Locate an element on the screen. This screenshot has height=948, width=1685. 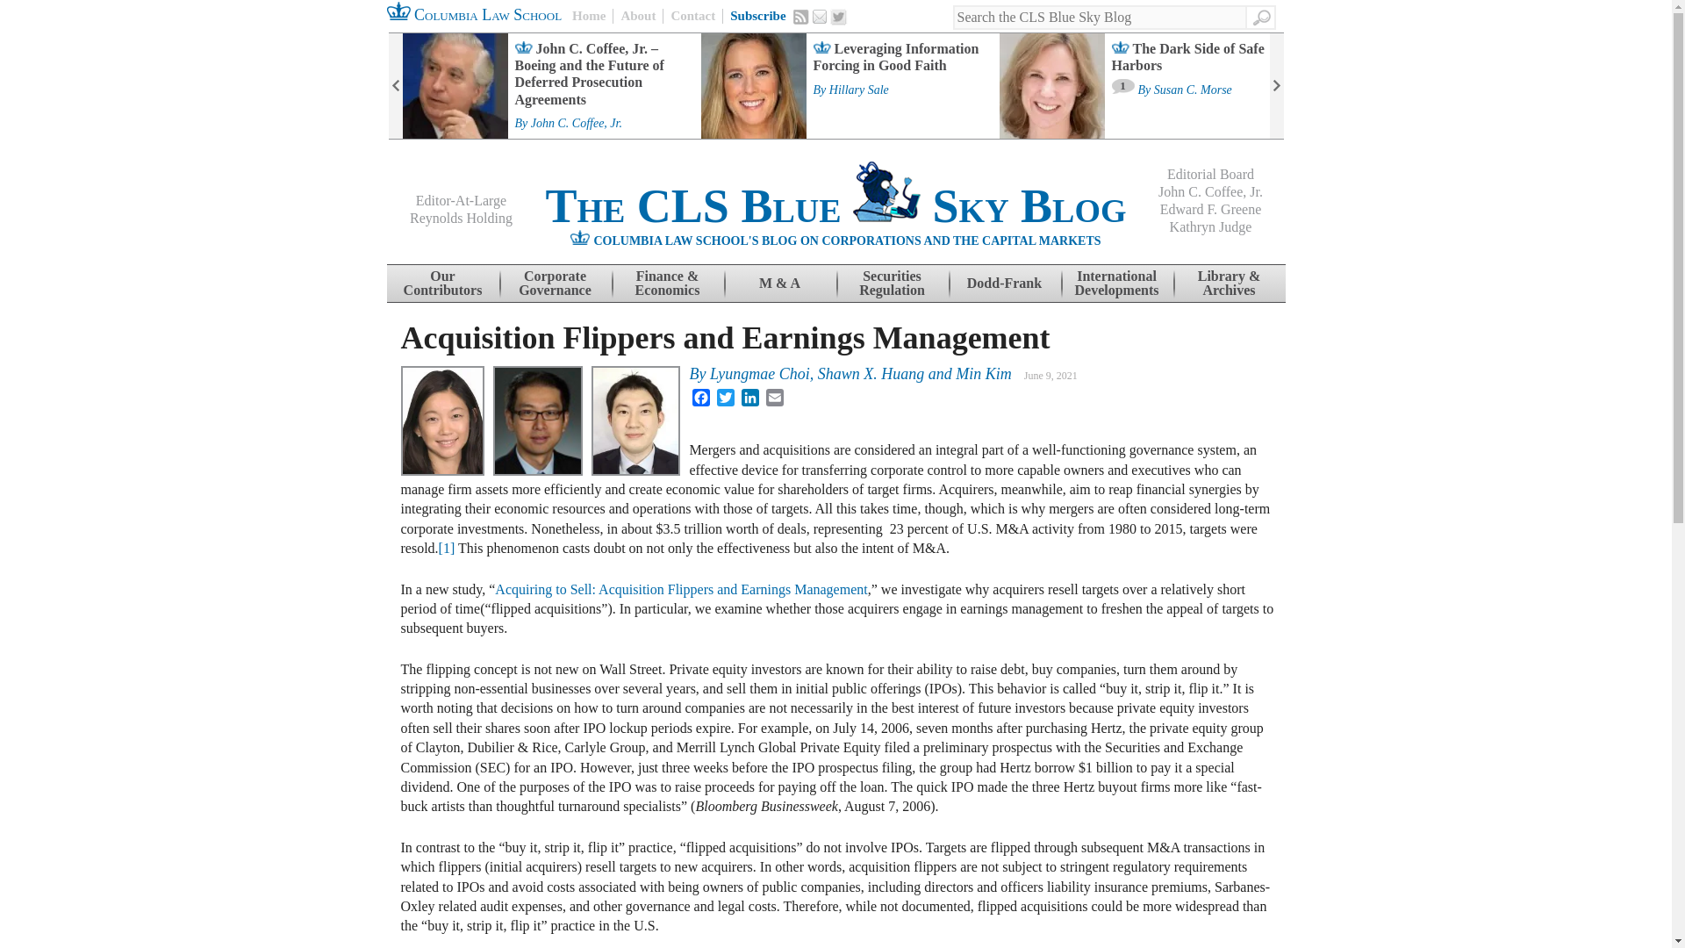
RSS is located at coordinates (800, 16).